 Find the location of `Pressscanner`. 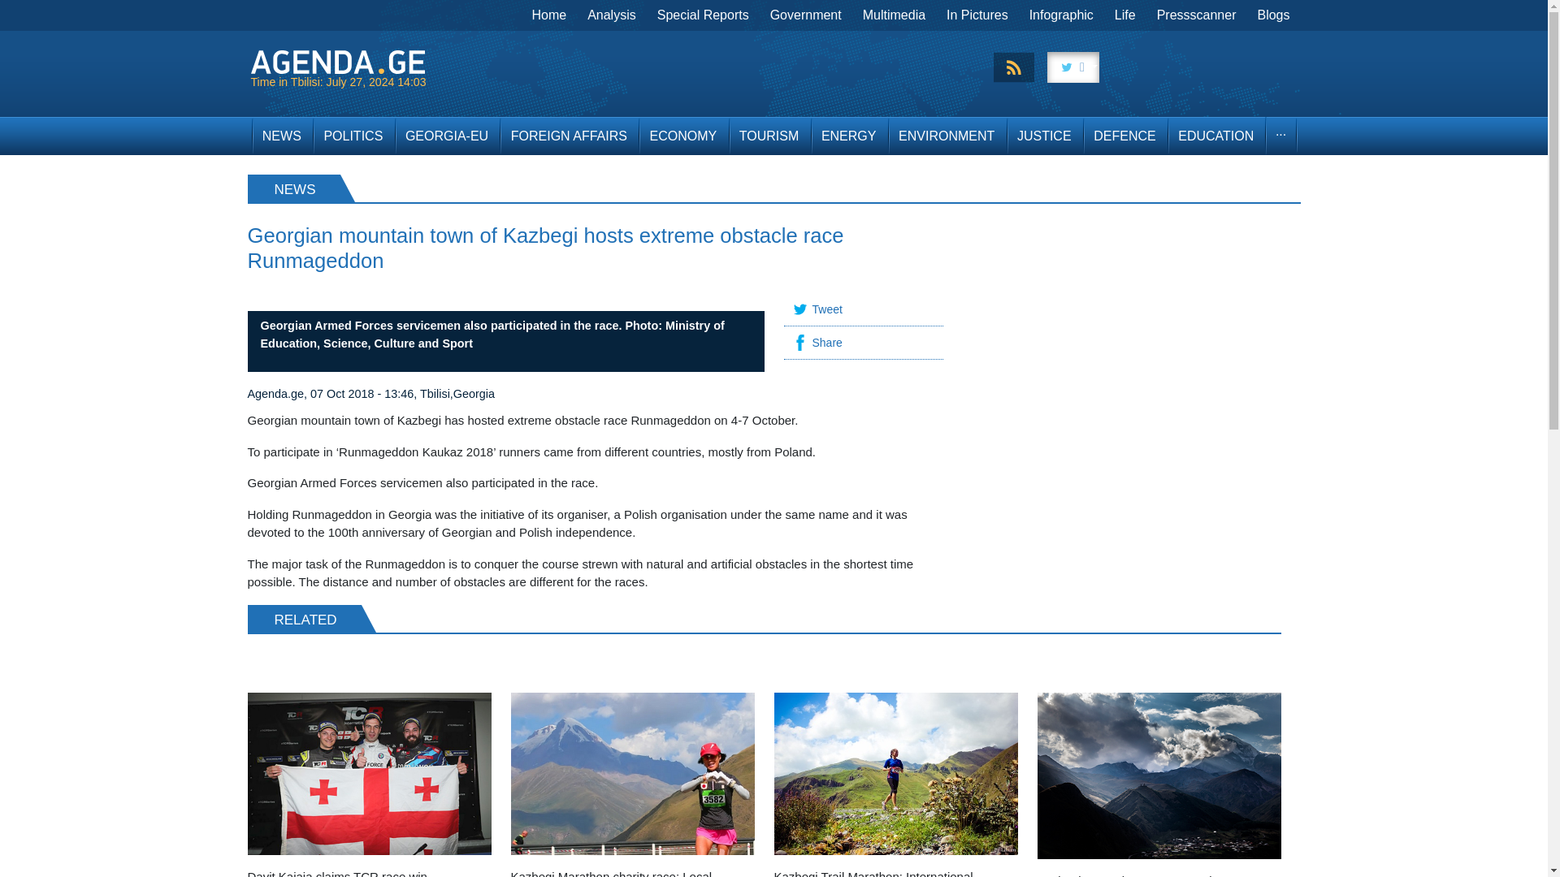

Pressscanner is located at coordinates (1196, 15).